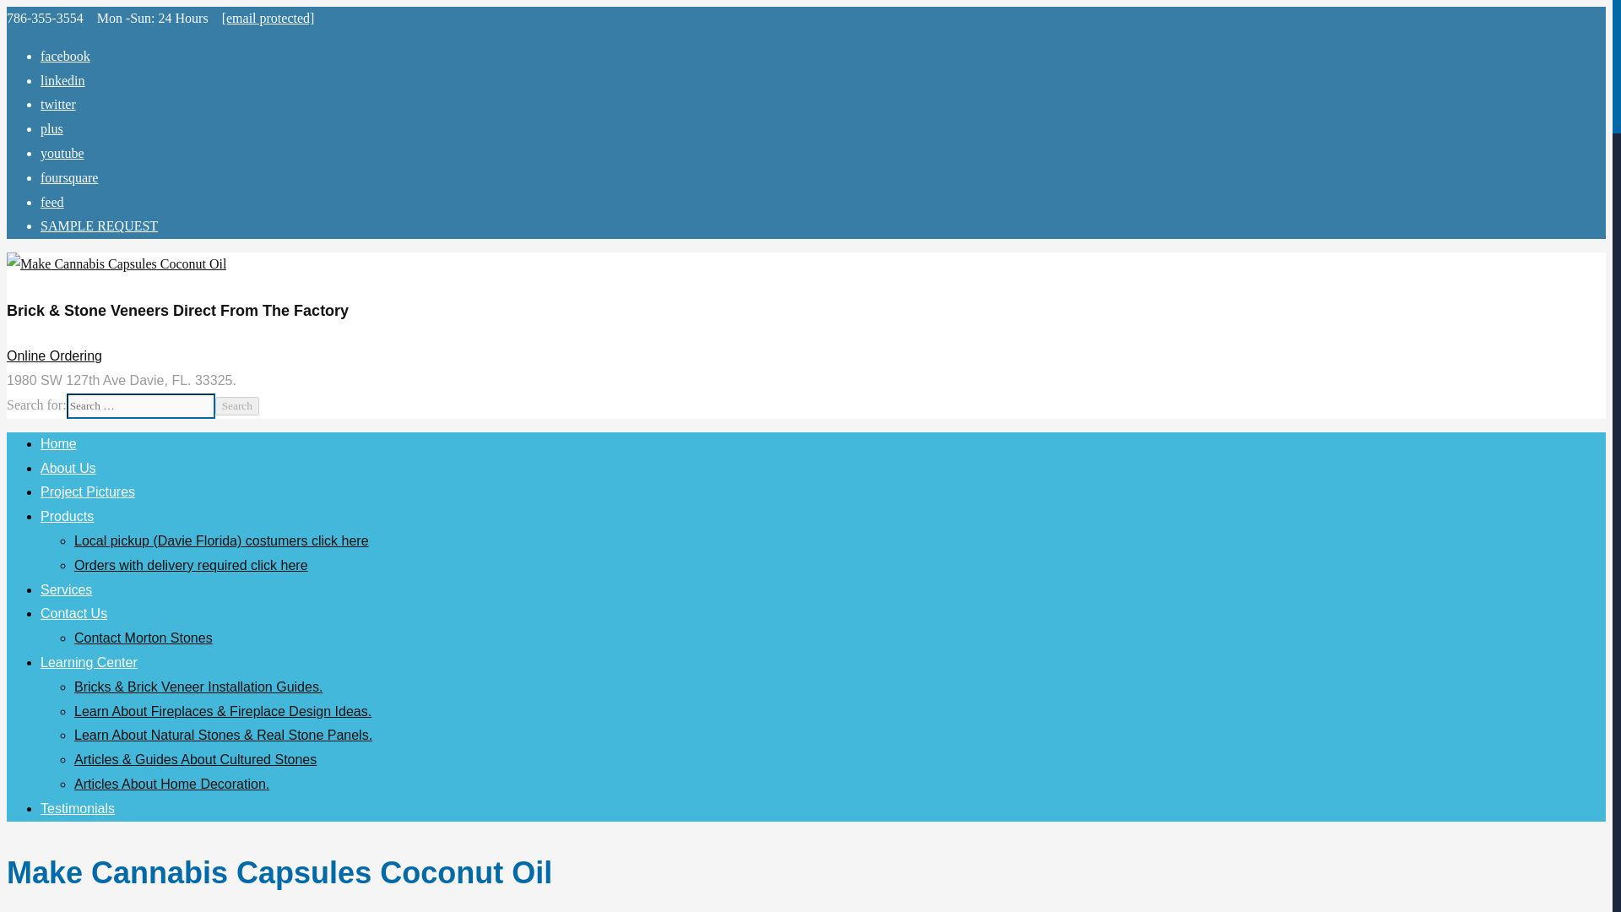 Image resolution: width=1621 pixels, height=912 pixels. What do you see at coordinates (171, 784) in the screenshot?
I see `Articles About Home Decoration.` at bounding box center [171, 784].